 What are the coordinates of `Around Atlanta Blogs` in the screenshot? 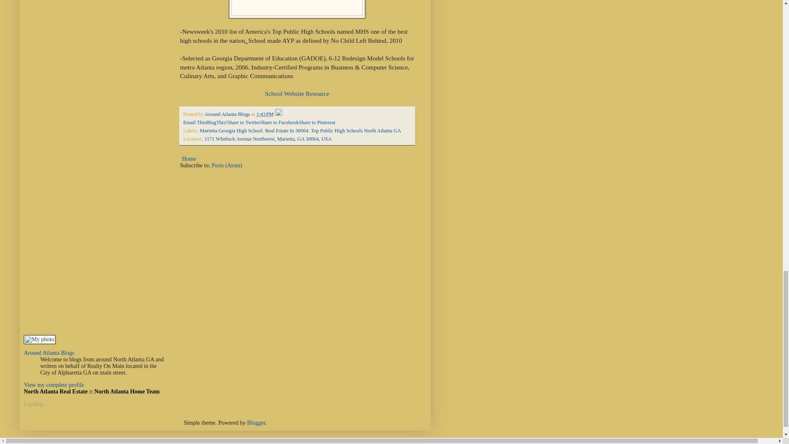 It's located at (228, 114).